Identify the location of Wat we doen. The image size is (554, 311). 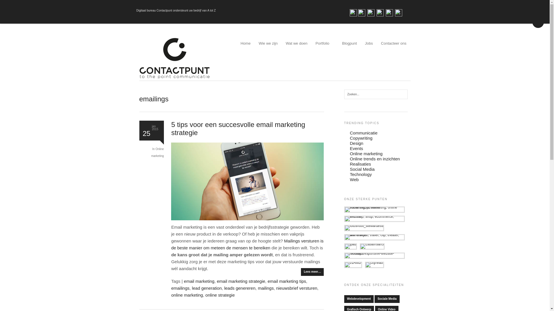
(297, 47).